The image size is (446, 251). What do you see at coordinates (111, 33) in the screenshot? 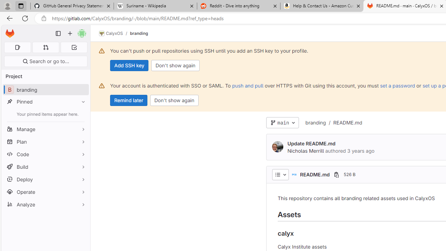
I see `CalyxOS` at bounding box center [111, 33].